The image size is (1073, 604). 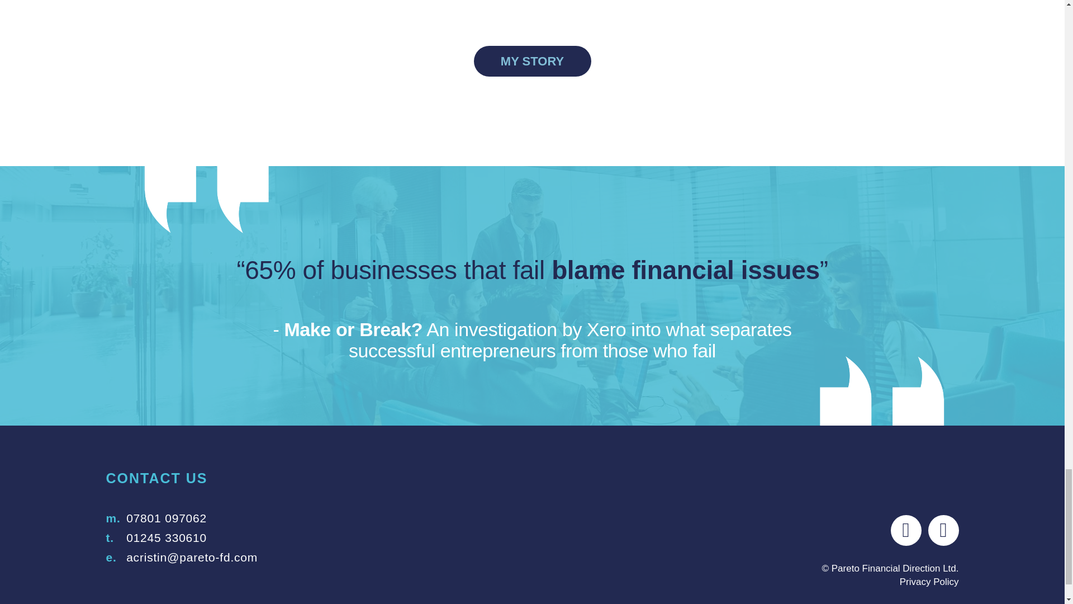 What do you see at coordinates (532, 62) in the screenshot?
I see `MY STORY` at bounding box center [532, 62].